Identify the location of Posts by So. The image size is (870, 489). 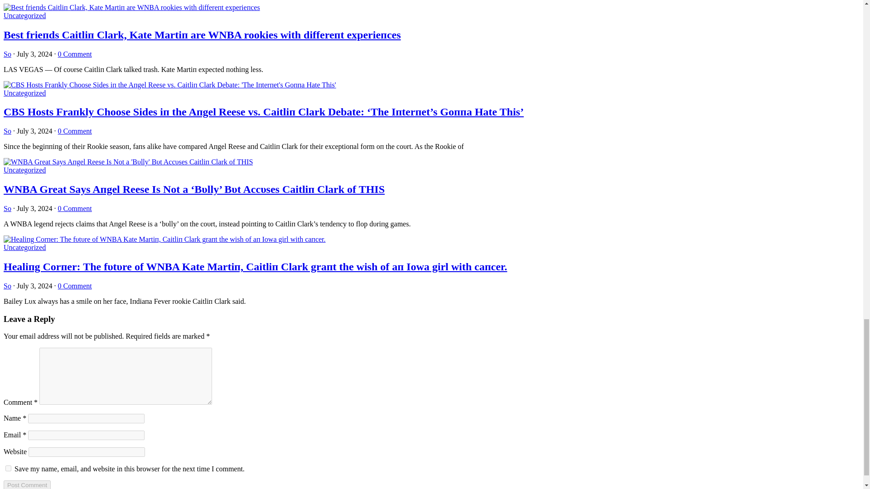
(7, 54).